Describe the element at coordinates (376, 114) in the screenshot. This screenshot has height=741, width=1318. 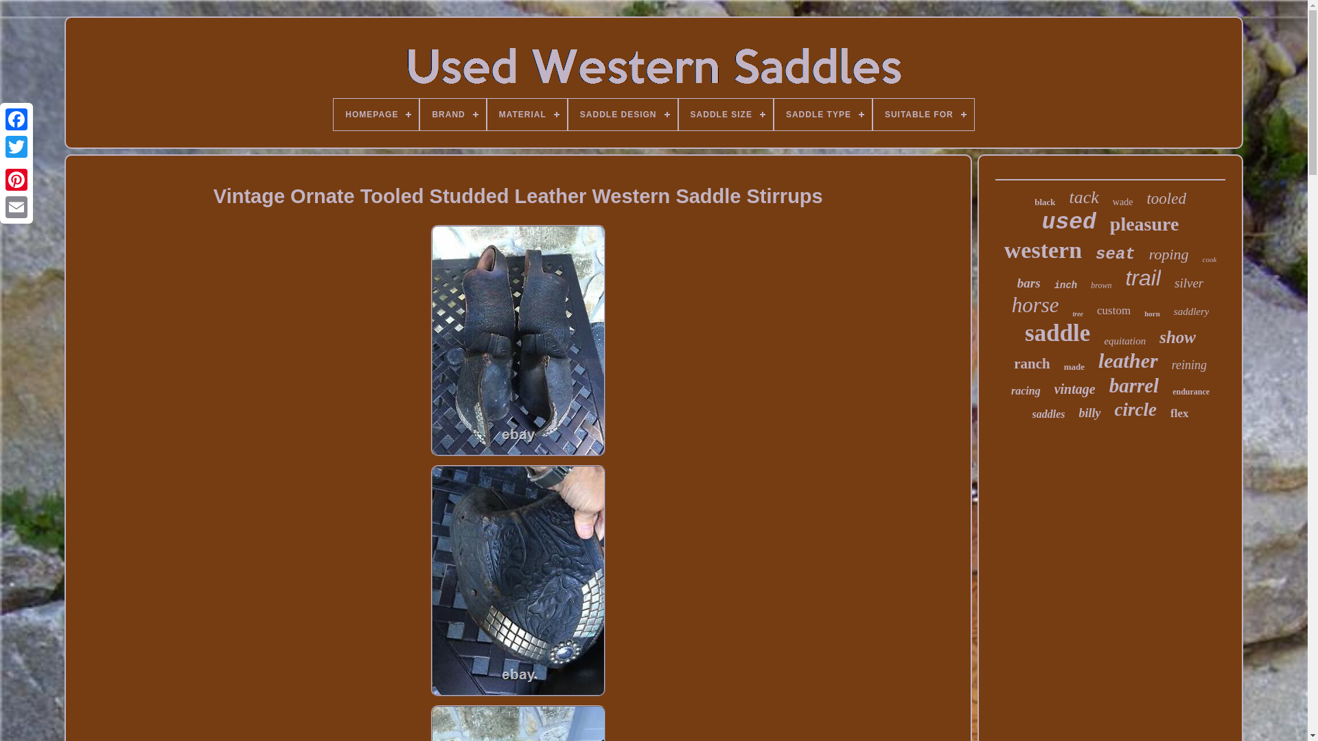
I see `HOMEPAGE` at that location.